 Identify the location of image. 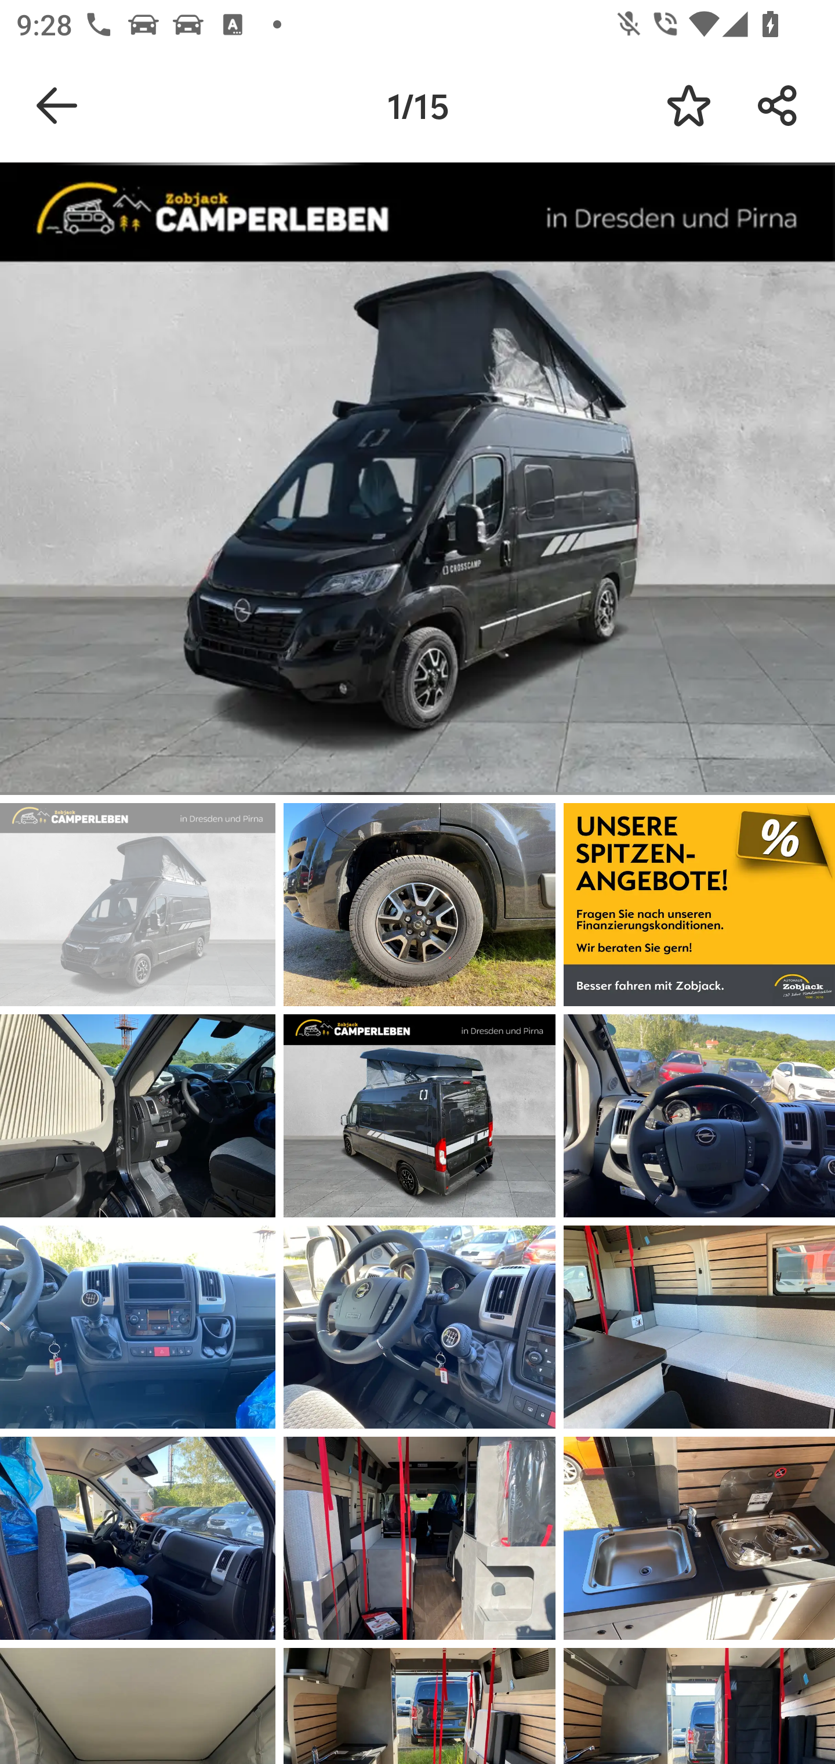
(419, 904).